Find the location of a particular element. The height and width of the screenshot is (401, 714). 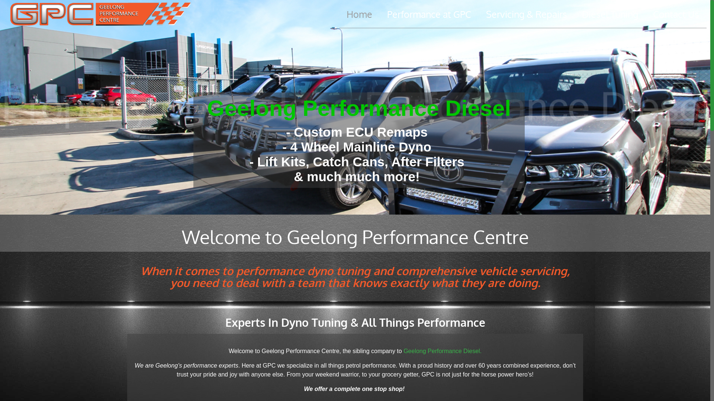

Geelong Performance Diesel is located at coordinates (442, 351).